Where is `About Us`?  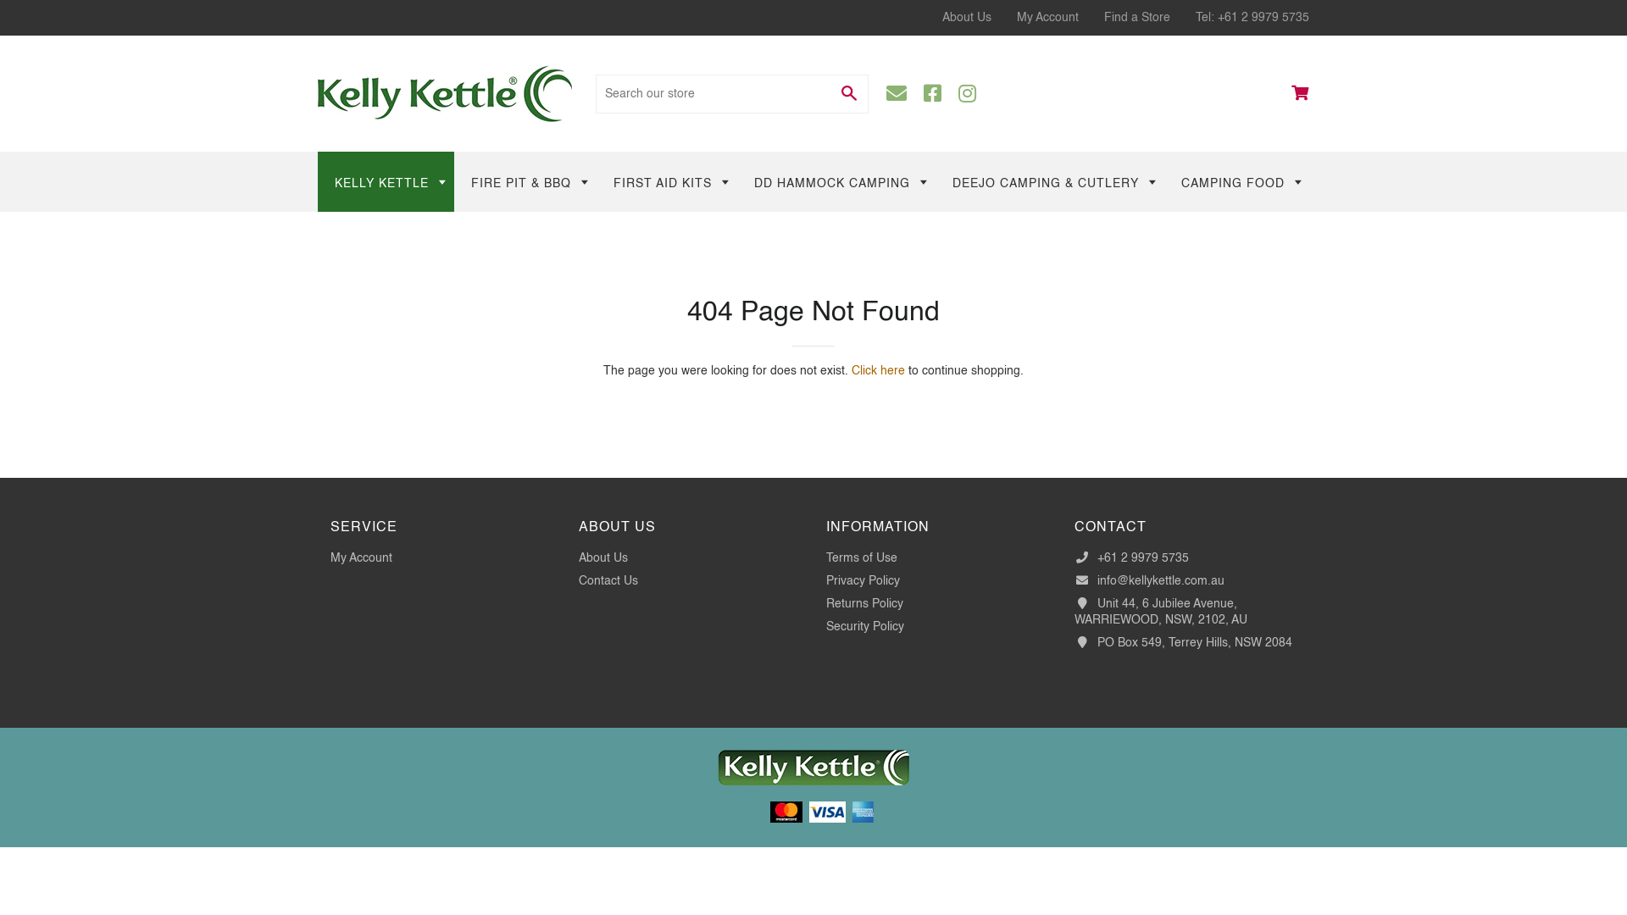
About Us is located at coordinates (967, 18).